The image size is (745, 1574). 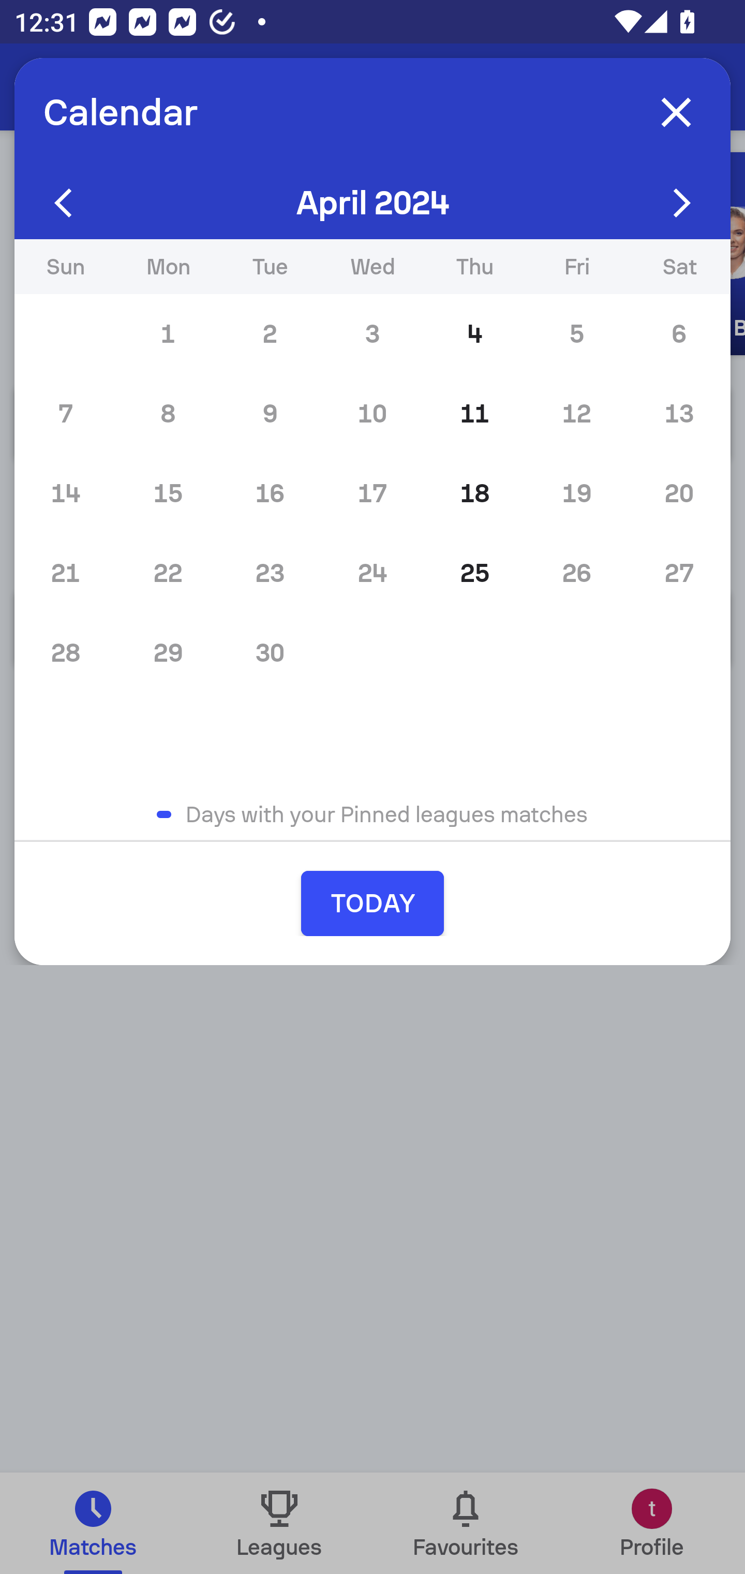 I want to click on 10, so click(x=373, y=414).